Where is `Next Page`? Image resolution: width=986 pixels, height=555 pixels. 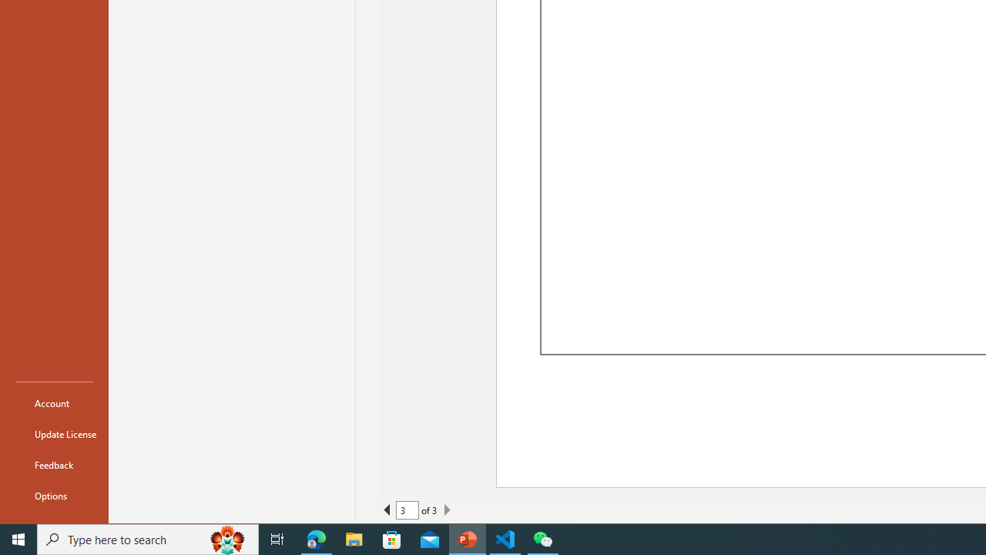 Next Page is located at coordinates (447, 510).